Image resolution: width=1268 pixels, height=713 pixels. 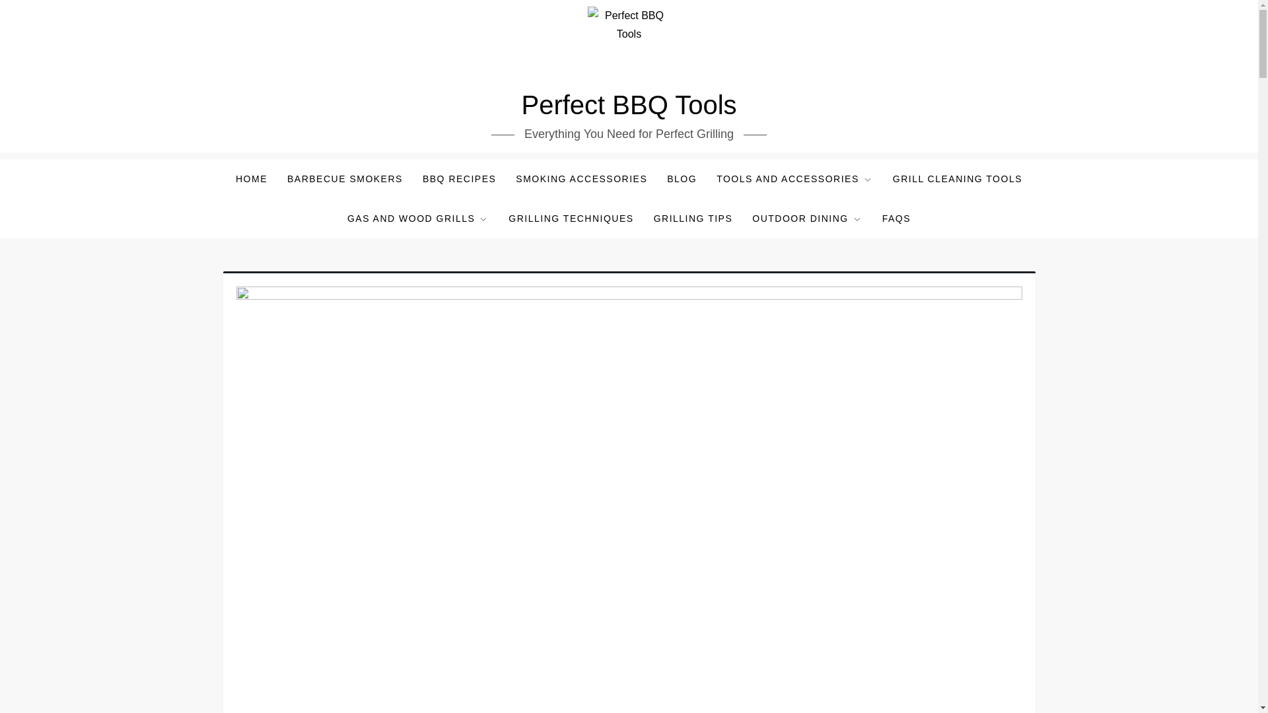 I want to click on GAS AND WOOD GRILLS, so click(x=417, y=218).